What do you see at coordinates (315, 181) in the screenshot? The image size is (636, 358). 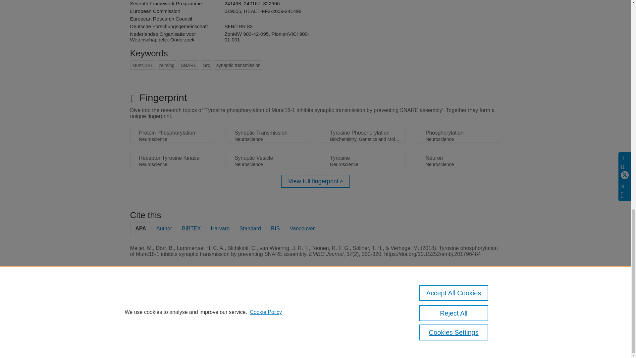 I see `View full fingerprint` at bounding box center [315, 181].